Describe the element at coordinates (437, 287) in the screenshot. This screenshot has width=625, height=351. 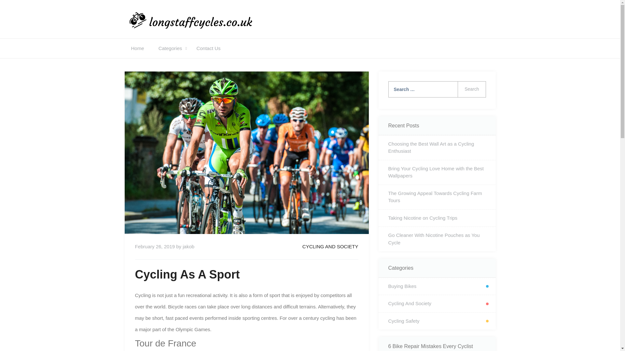
I see `Buying Bikes` at that location.